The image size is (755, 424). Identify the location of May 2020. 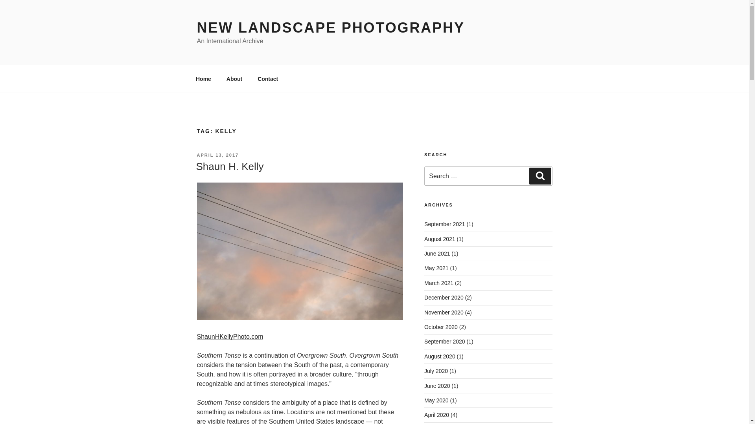
(436, 400).